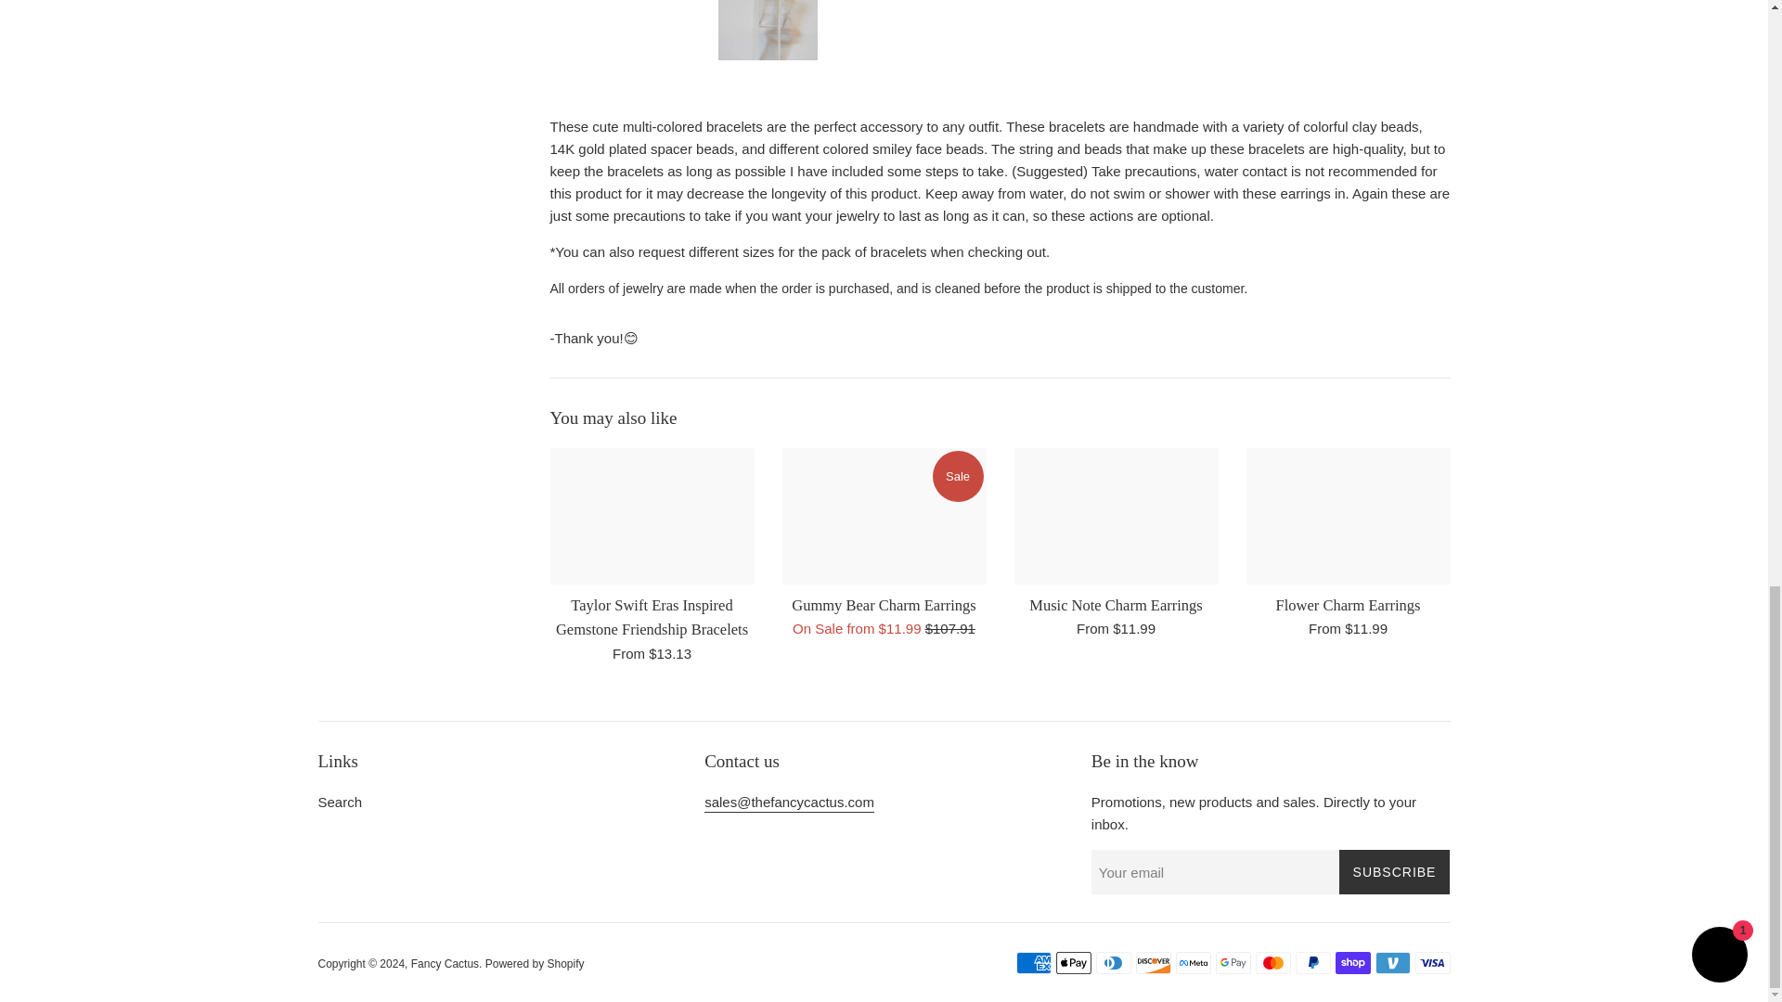  Describe the element at coordinates (1116, 516) in the screenshot. I see `Music Note Charm Earrings` at that location.